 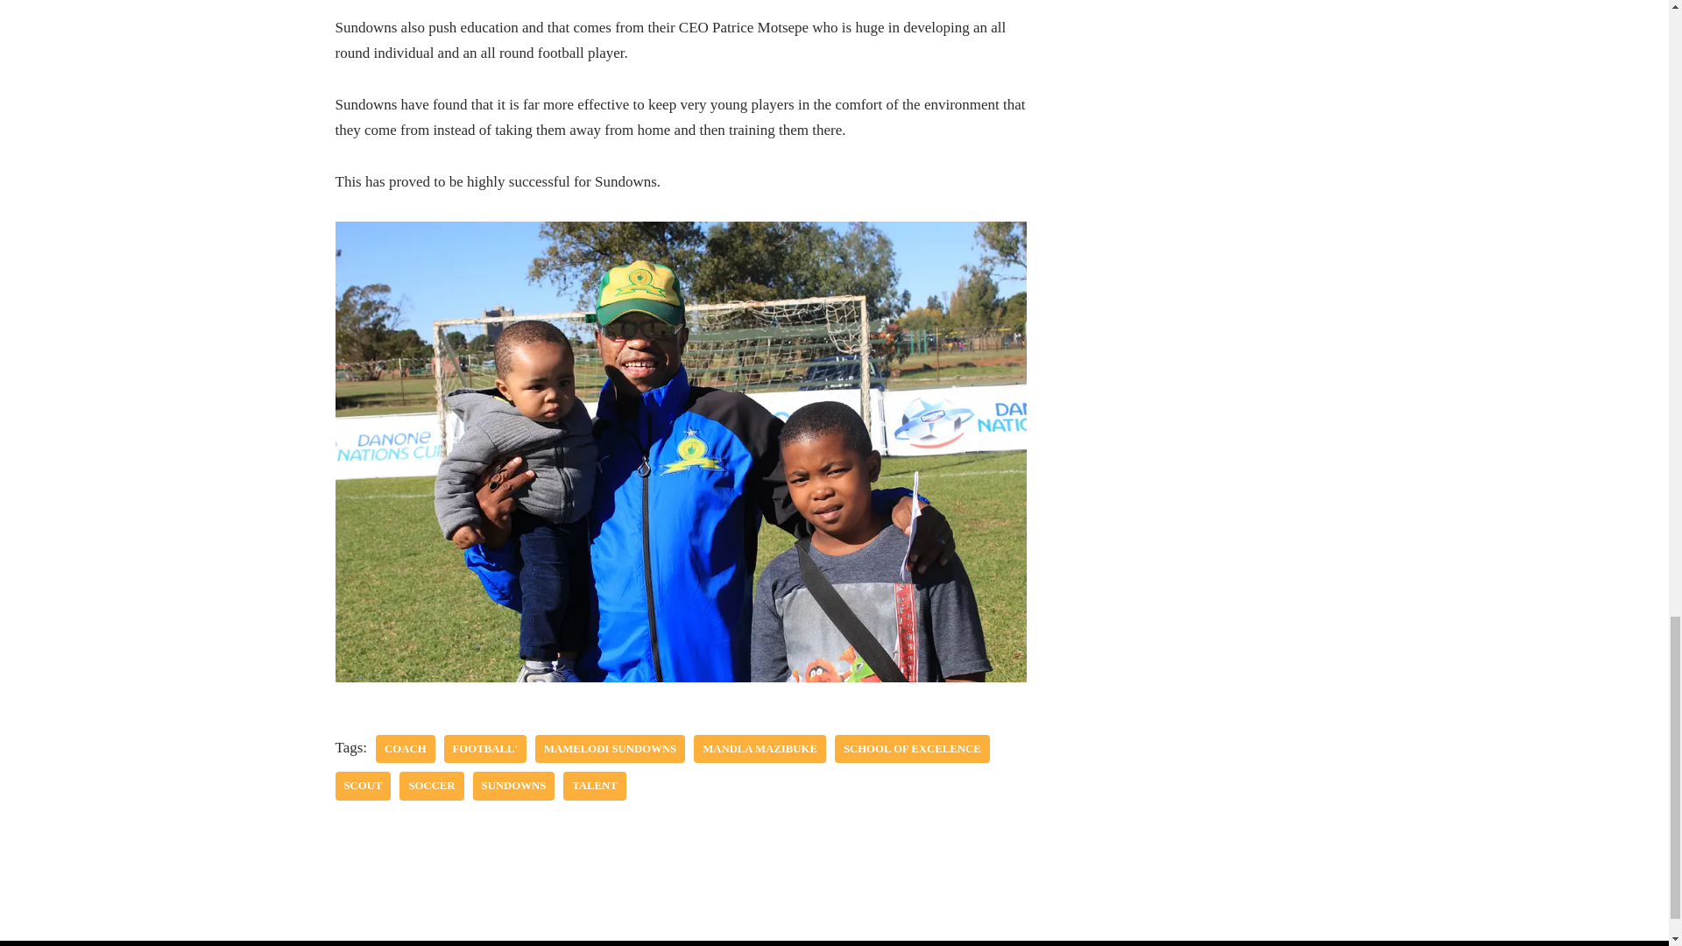 I want to click on Football', so click(x=484, y=749).